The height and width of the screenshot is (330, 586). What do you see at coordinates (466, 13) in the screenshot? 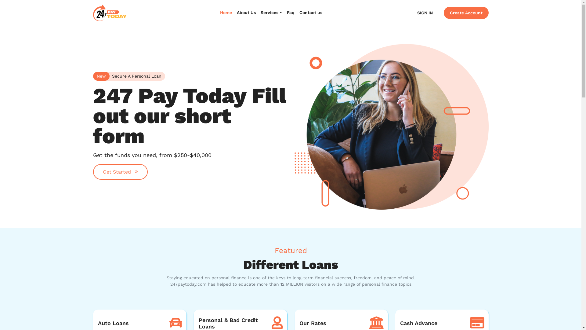
I see `Create Account` at bounding box center [466, 13].